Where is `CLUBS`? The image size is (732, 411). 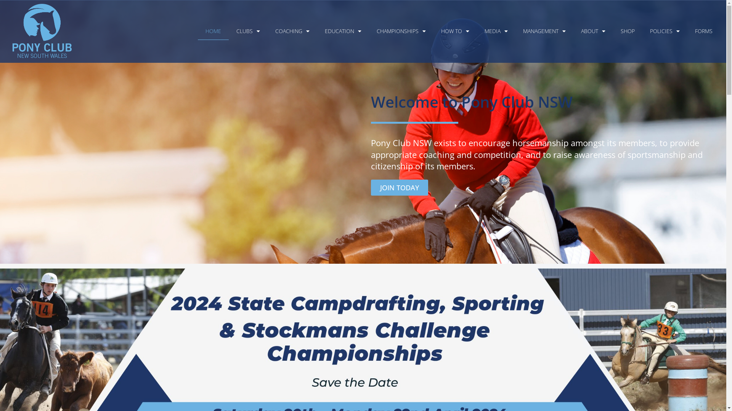 CLUBS is located at coordinates (248, 31).